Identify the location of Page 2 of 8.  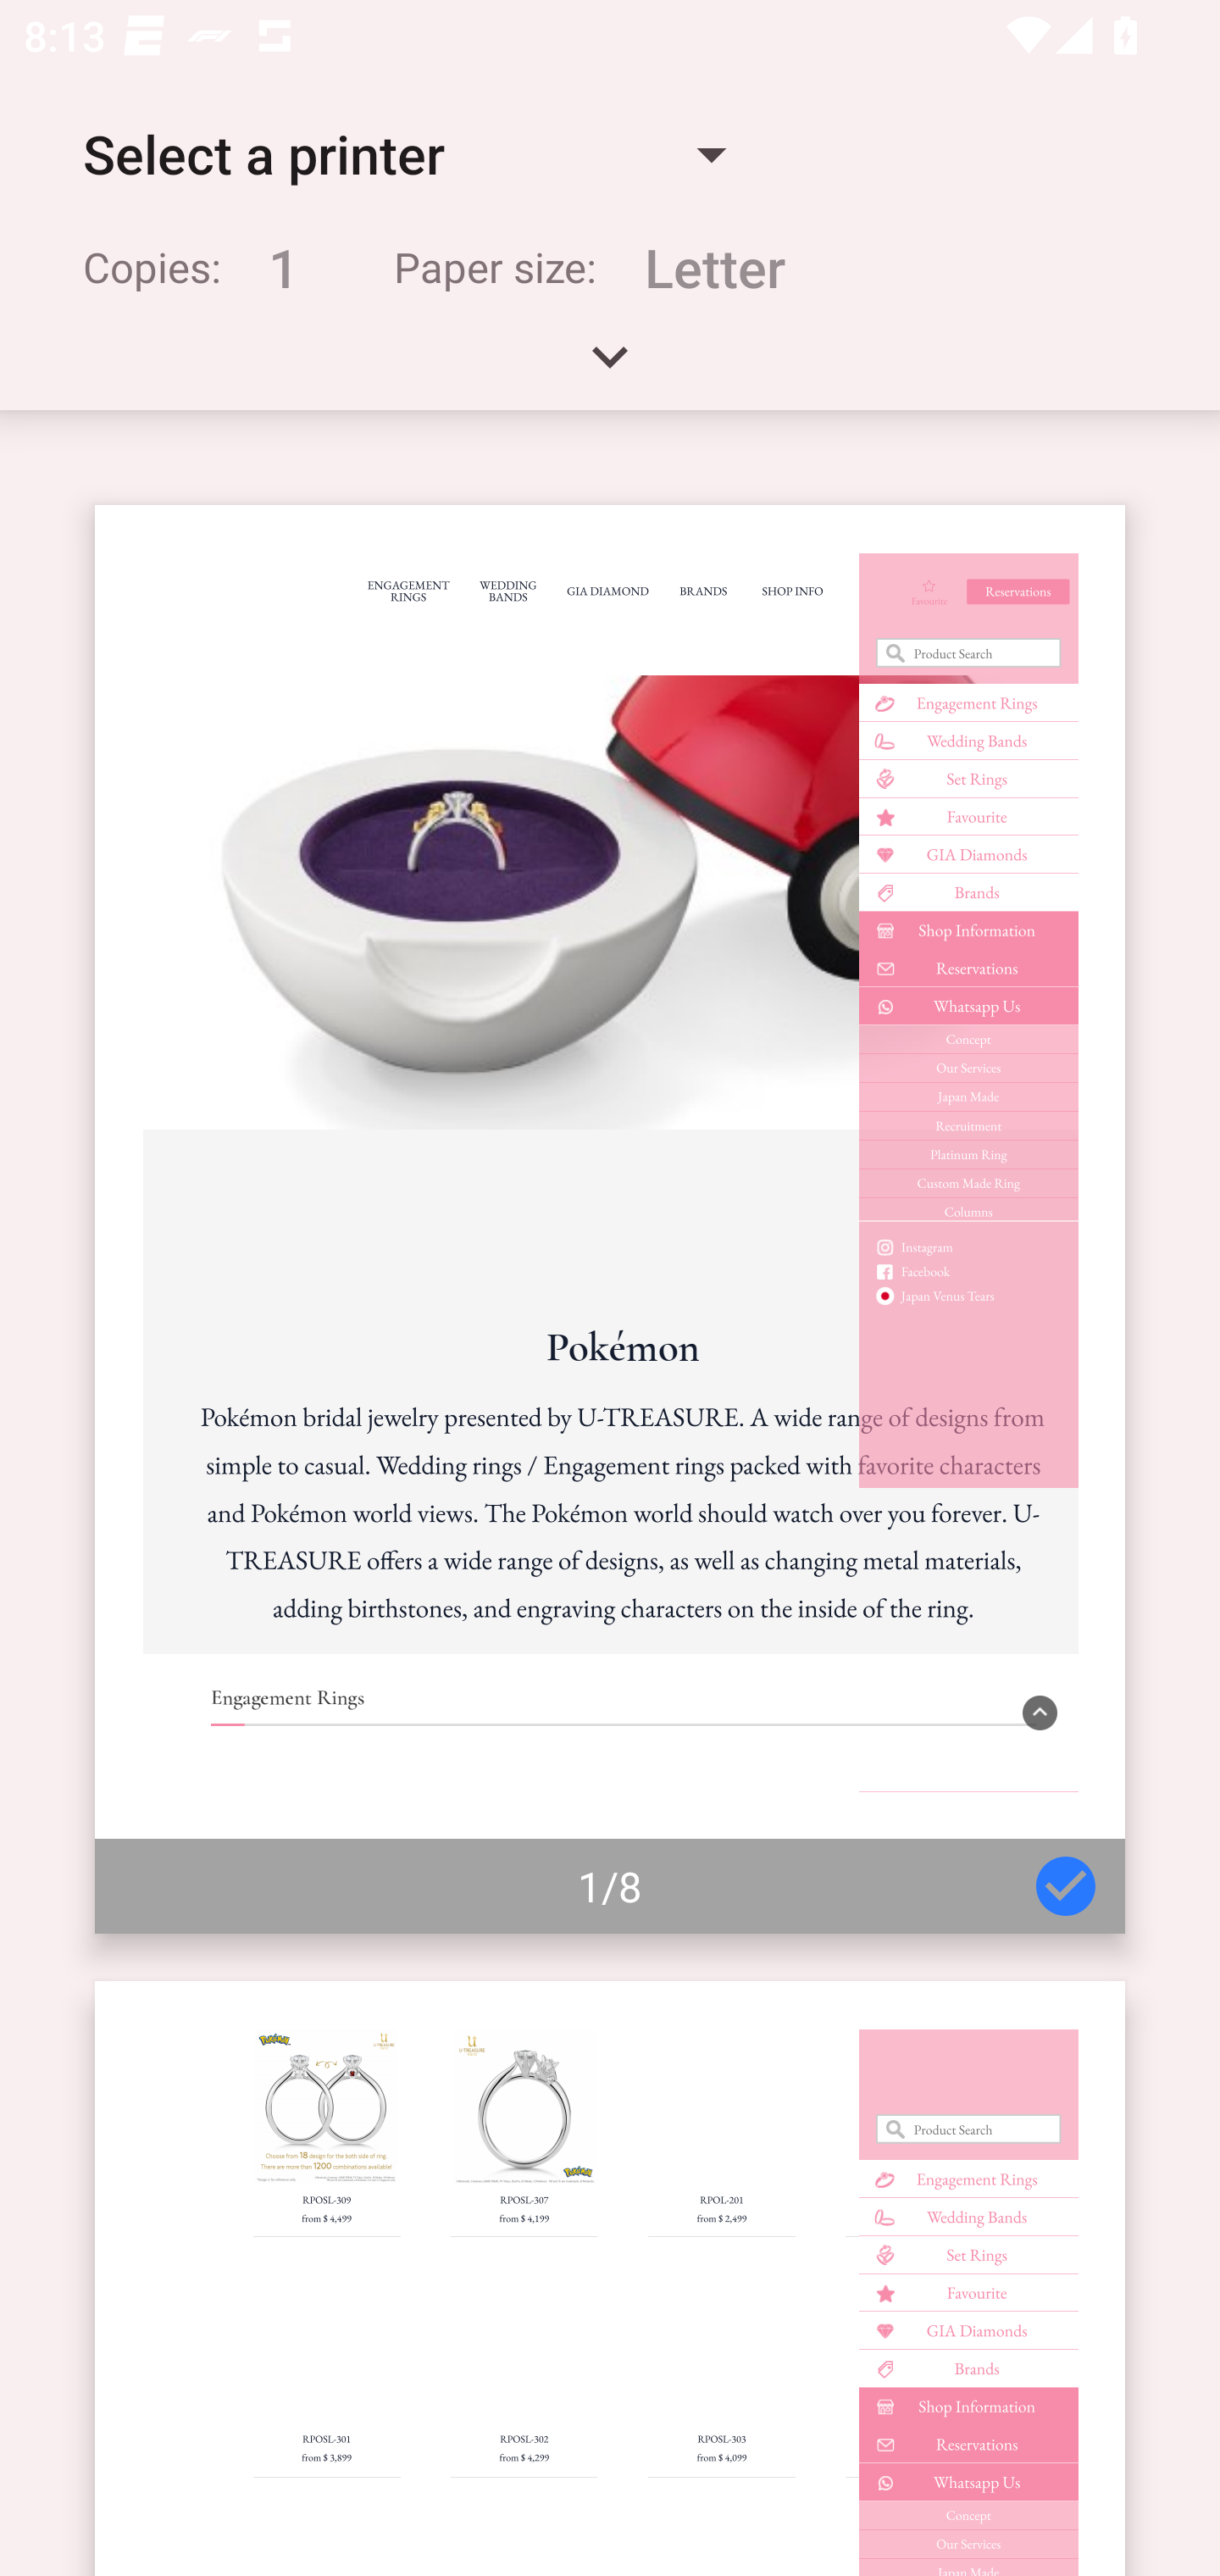
(610, 2278).